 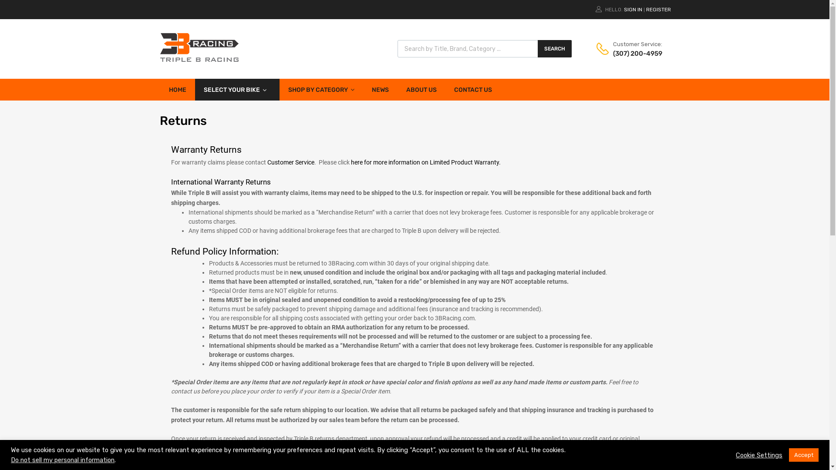 What do you see at coordinates (633, 10) in the screenshot?
I see `SIGN IN` at bounding box center [633, 10].